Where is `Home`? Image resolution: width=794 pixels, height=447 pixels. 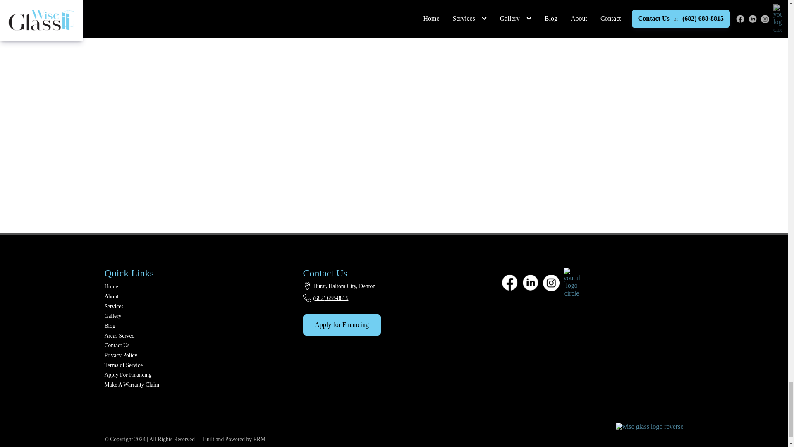 Home is located at coordinates (132, 287).